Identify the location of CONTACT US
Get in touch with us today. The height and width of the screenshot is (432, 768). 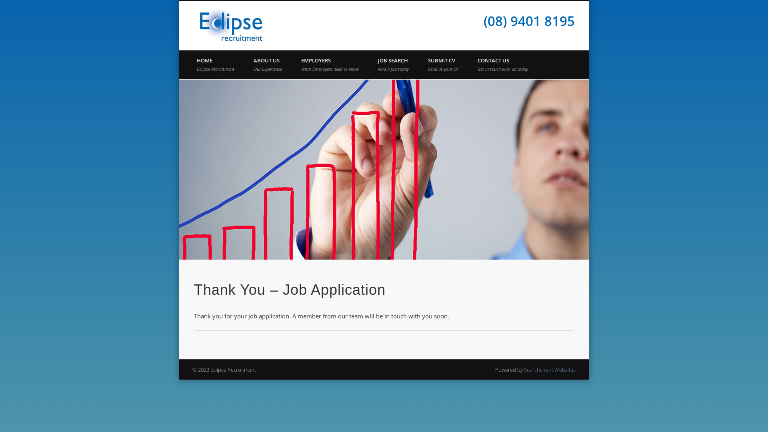
(503, 65).